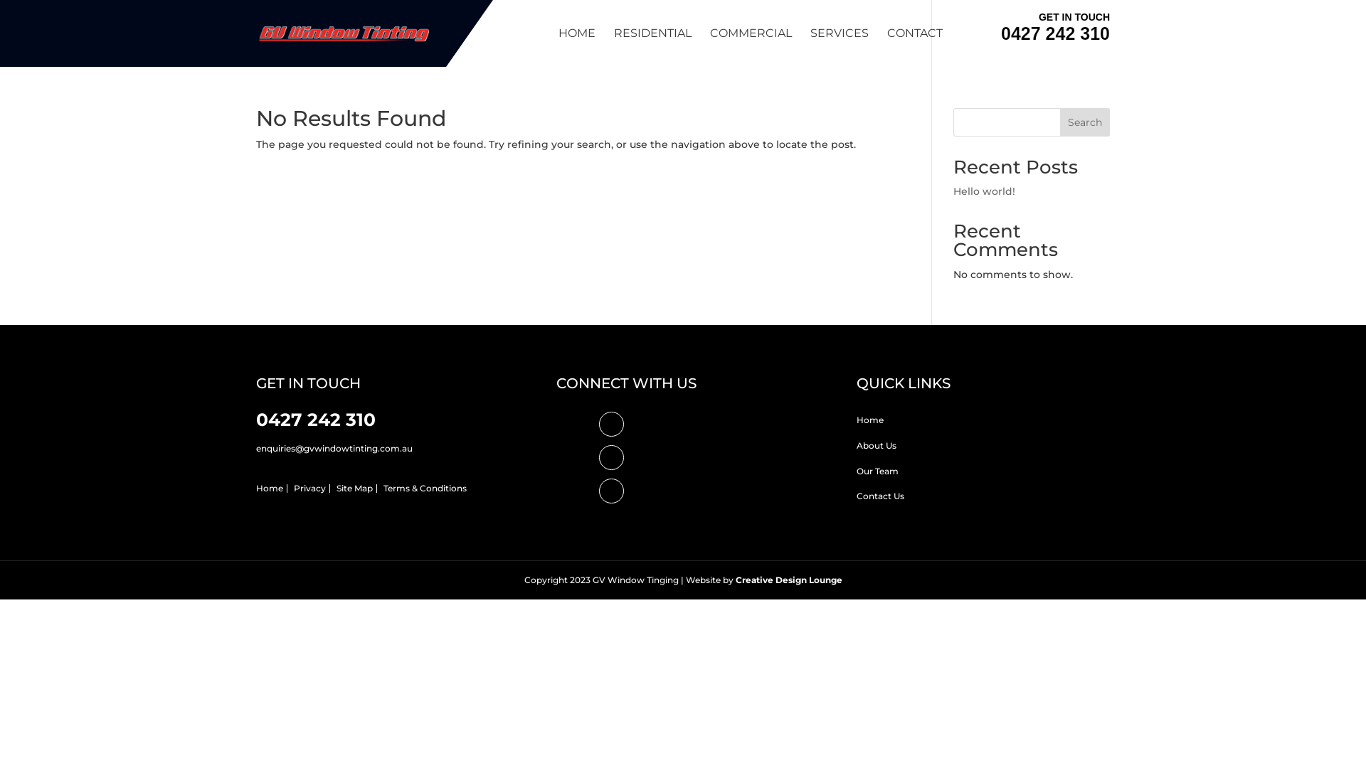 This screenshot has height=768, width=1366. I want to click on SERVICES, so click(840, 48).